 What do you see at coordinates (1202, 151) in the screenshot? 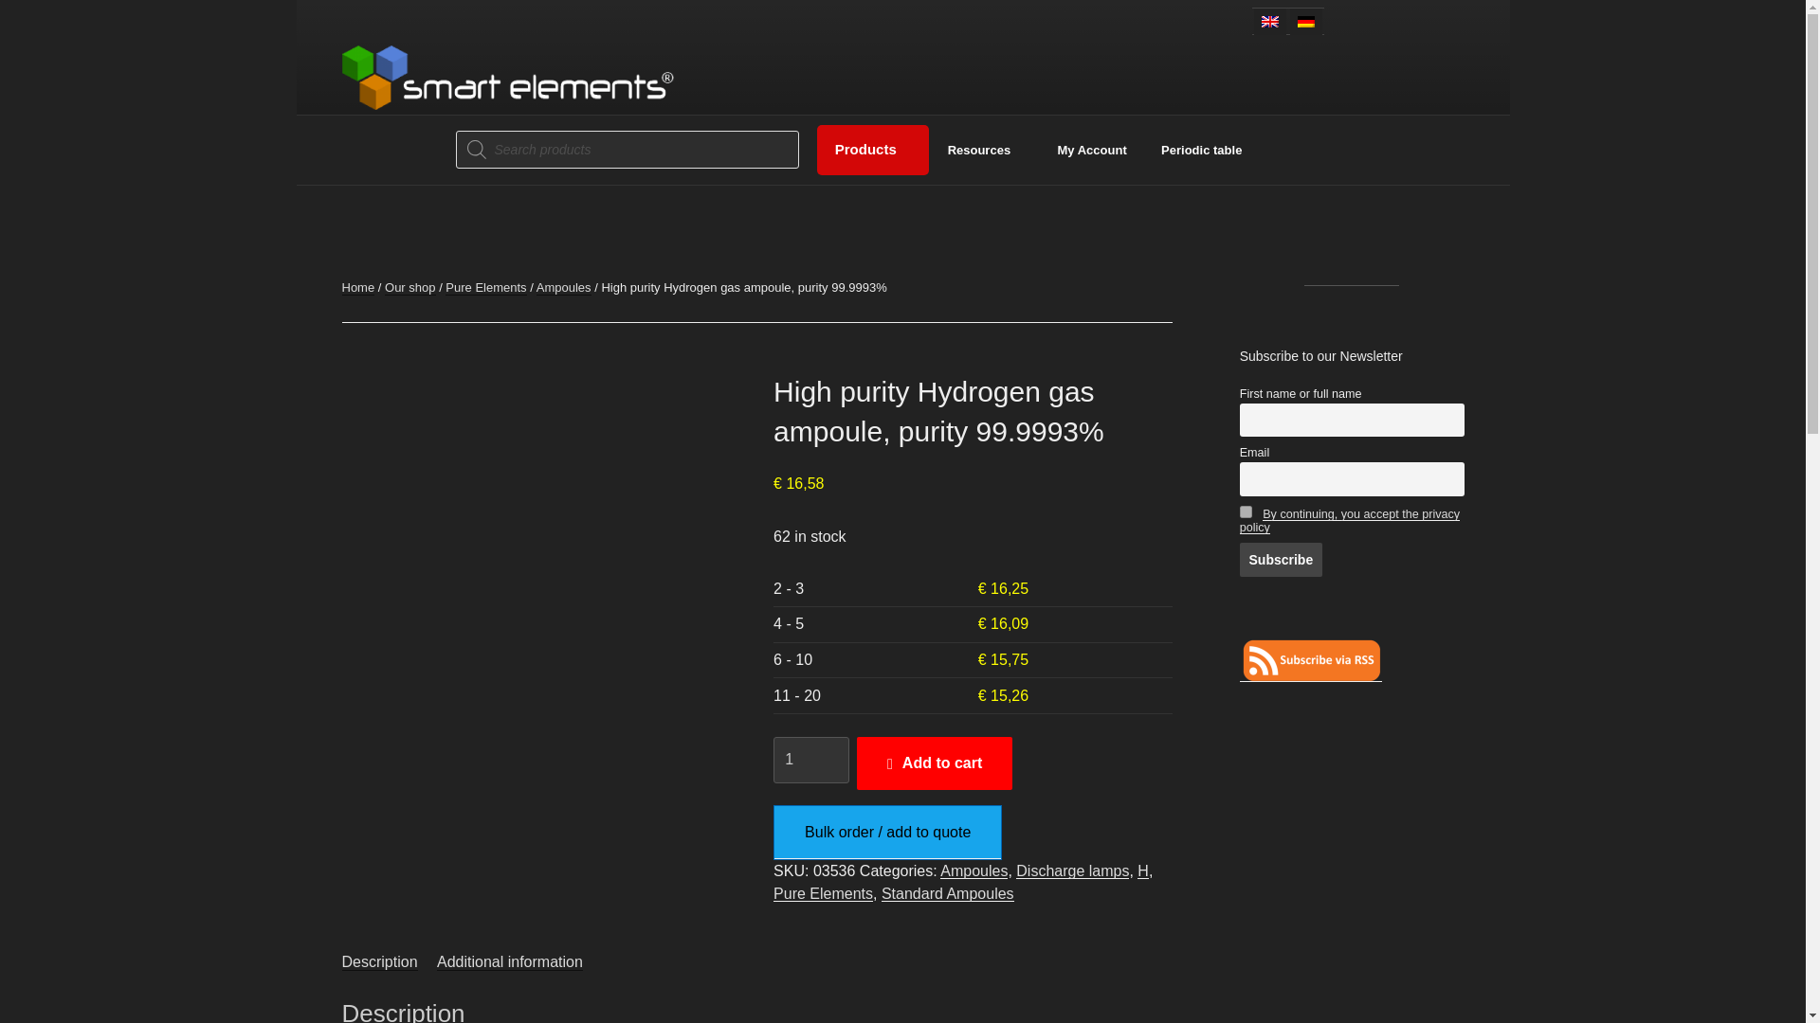
I see `Periodic table` at bounding box center [1202, 151].